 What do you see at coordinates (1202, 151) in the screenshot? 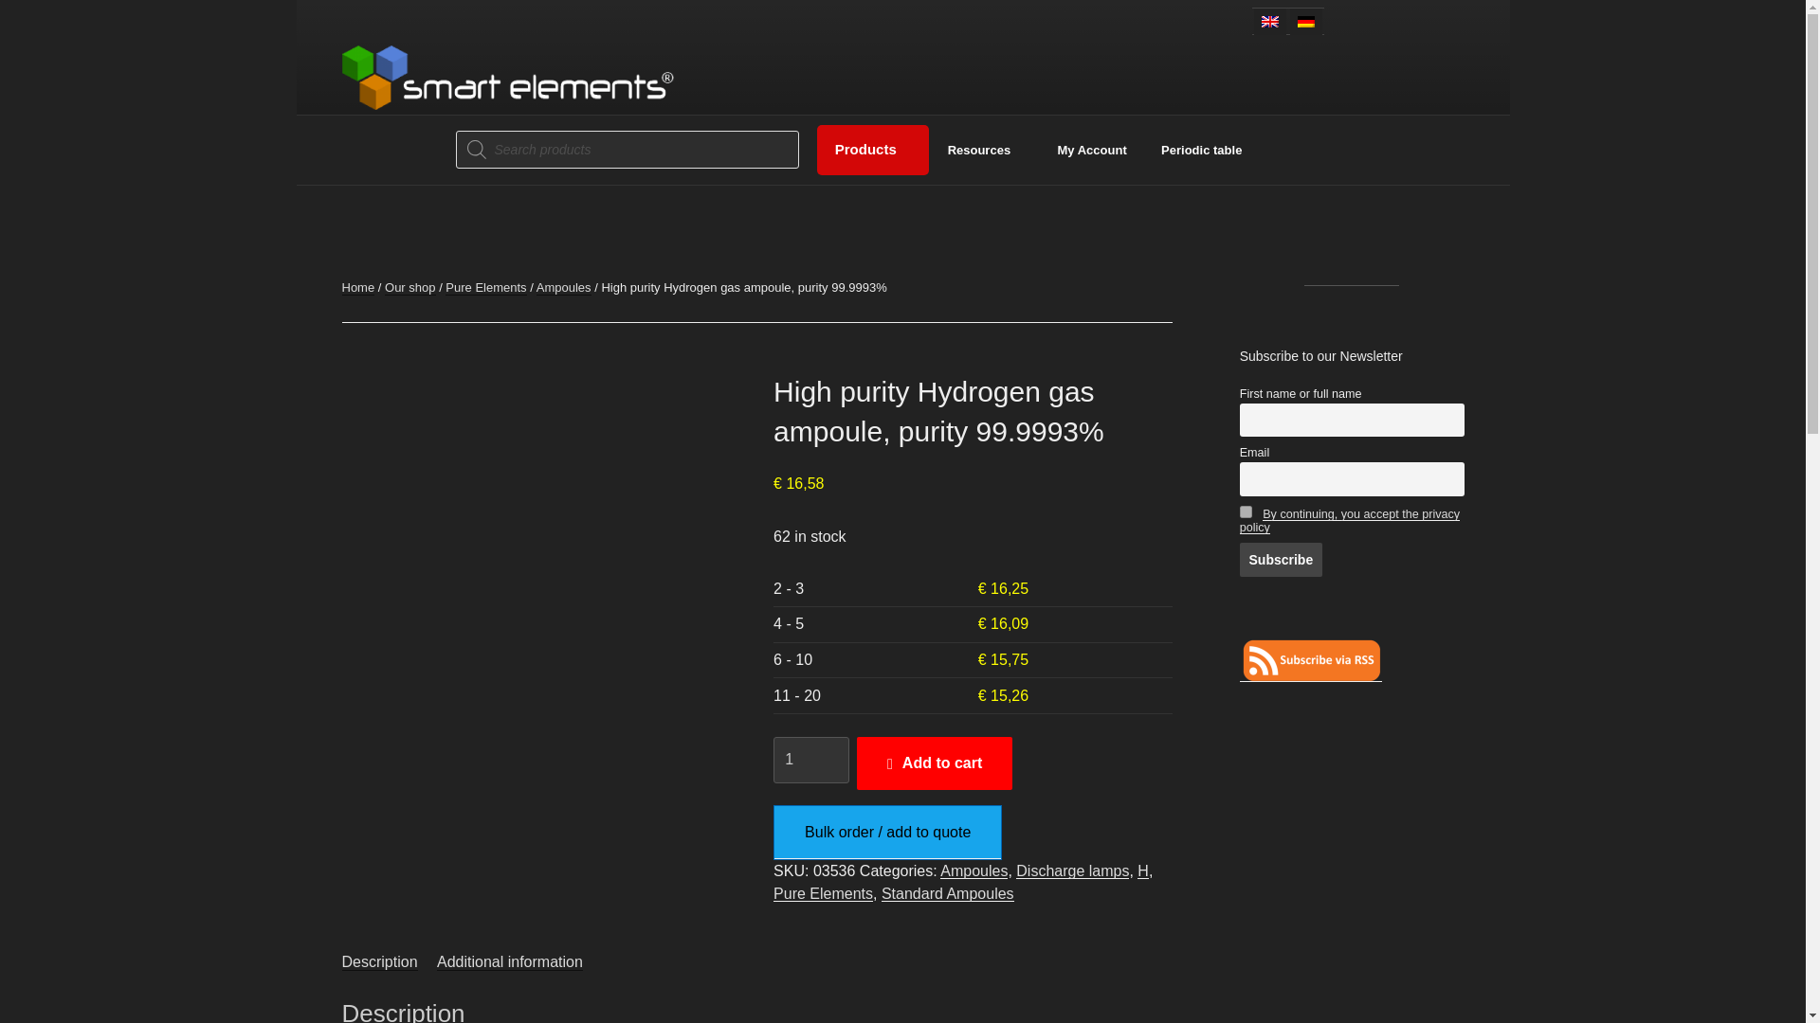
I see `Periodic table` at bounding box center [1202, 151].